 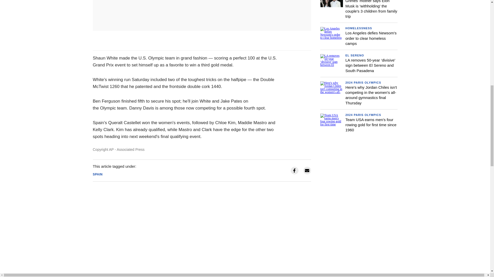 What do you see at coordinates (97, 174) in the screenshot?
I see `SPAIN` at bounding box center [97, 174].